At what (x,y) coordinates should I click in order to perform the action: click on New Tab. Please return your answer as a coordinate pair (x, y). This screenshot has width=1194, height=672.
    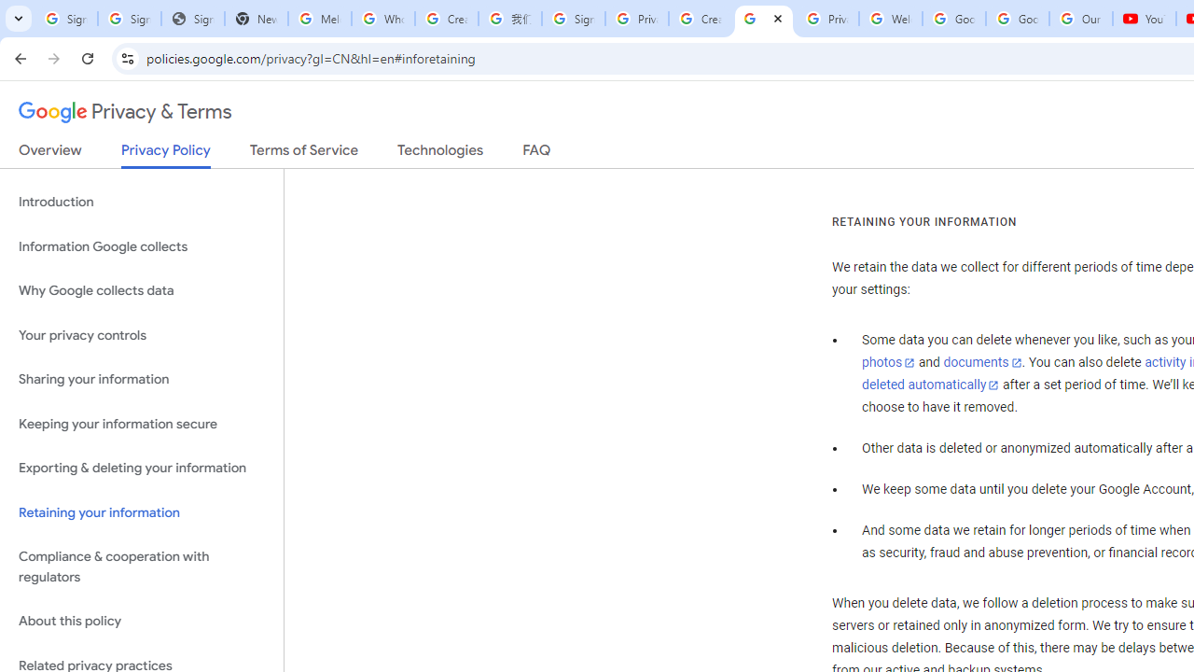
    Looking at the image, I should click on (256, 19).